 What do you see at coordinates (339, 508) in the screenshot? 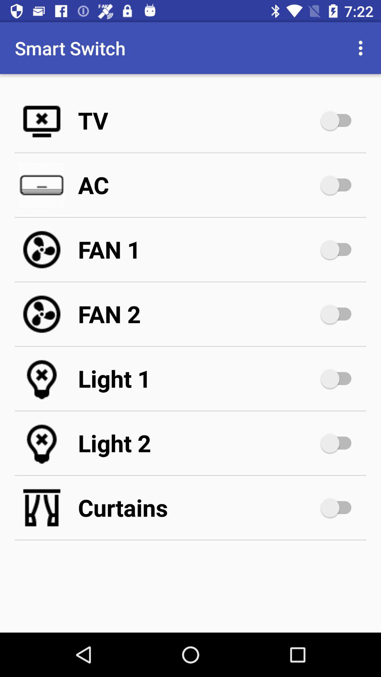
I see `toggle curtains option` at bounding box center [339, 508].